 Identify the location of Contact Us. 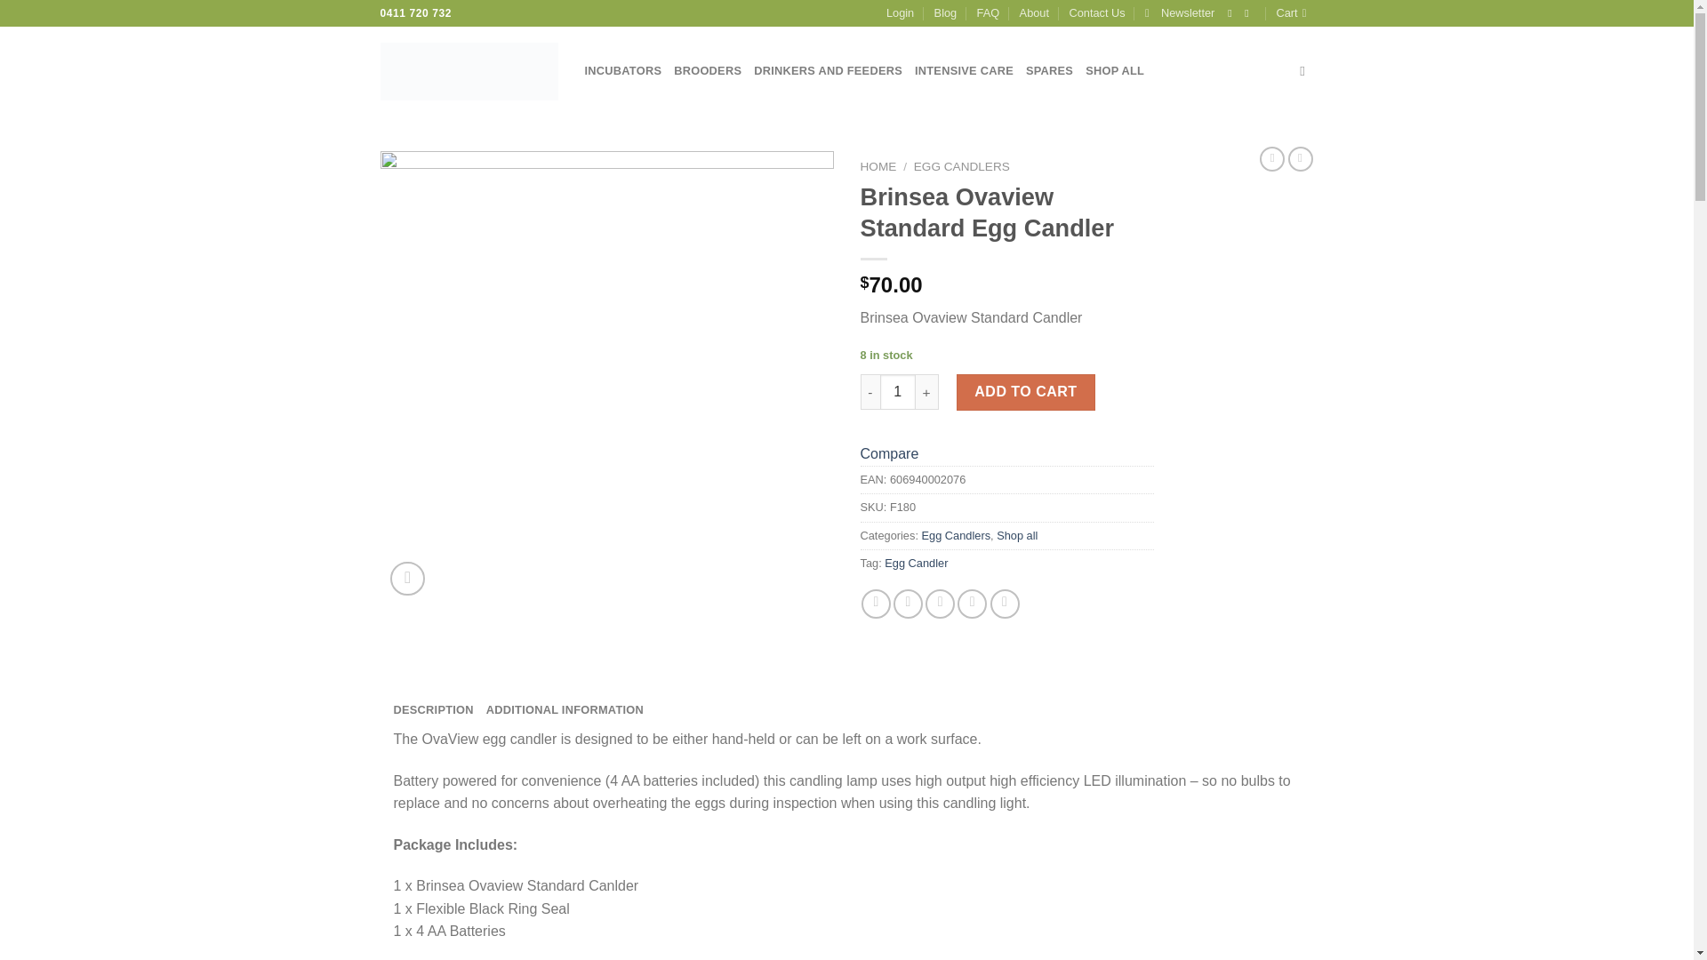
(1096, 13).